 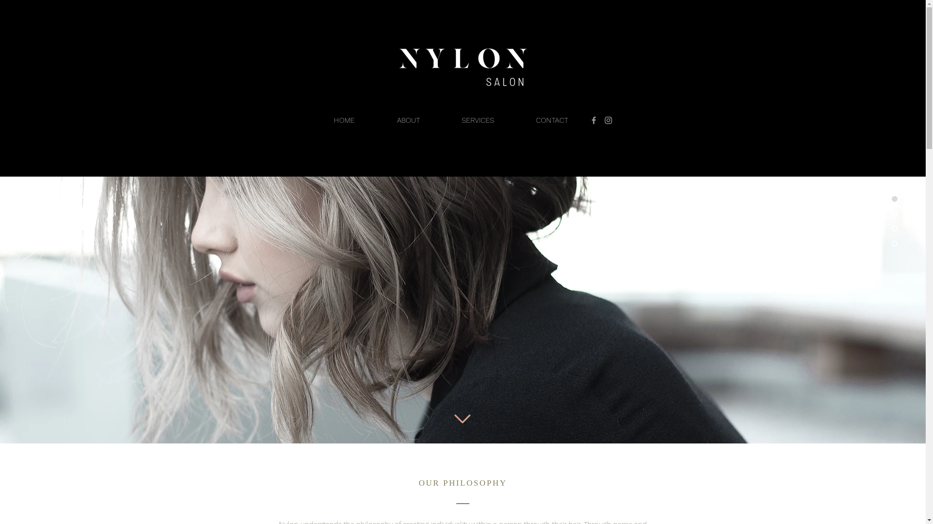 I want to click on HOME, so click(x=345, y=120).